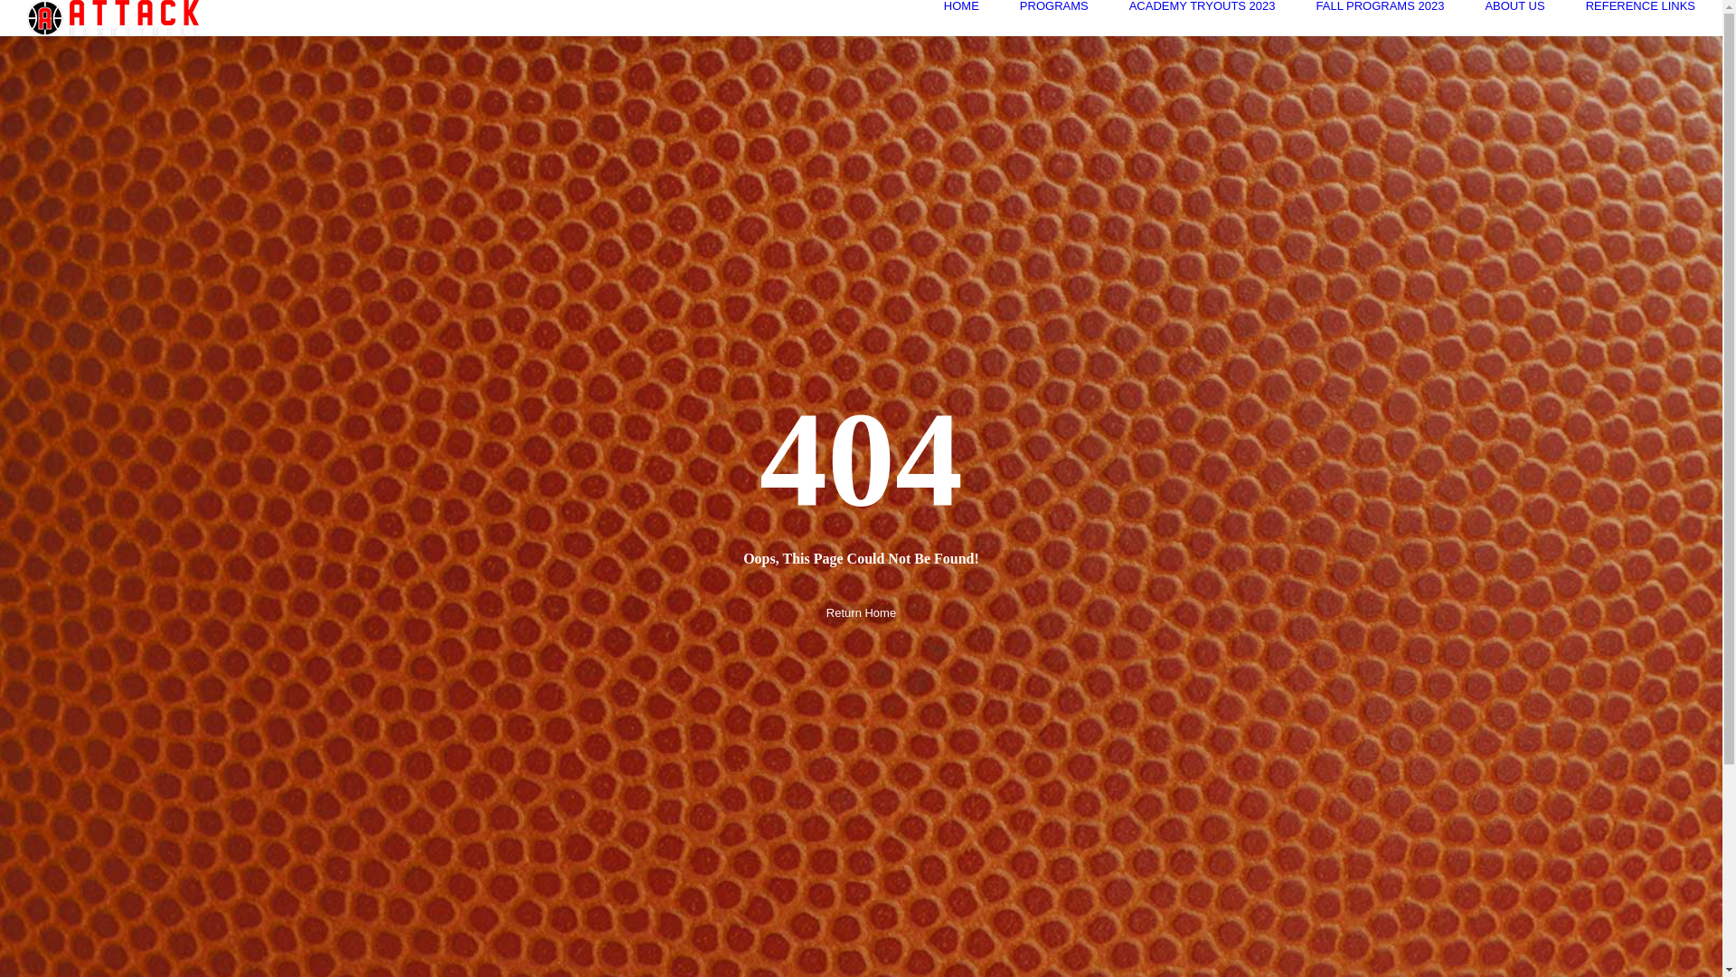  I want to click on ABOUT US, so click(1514, 5).